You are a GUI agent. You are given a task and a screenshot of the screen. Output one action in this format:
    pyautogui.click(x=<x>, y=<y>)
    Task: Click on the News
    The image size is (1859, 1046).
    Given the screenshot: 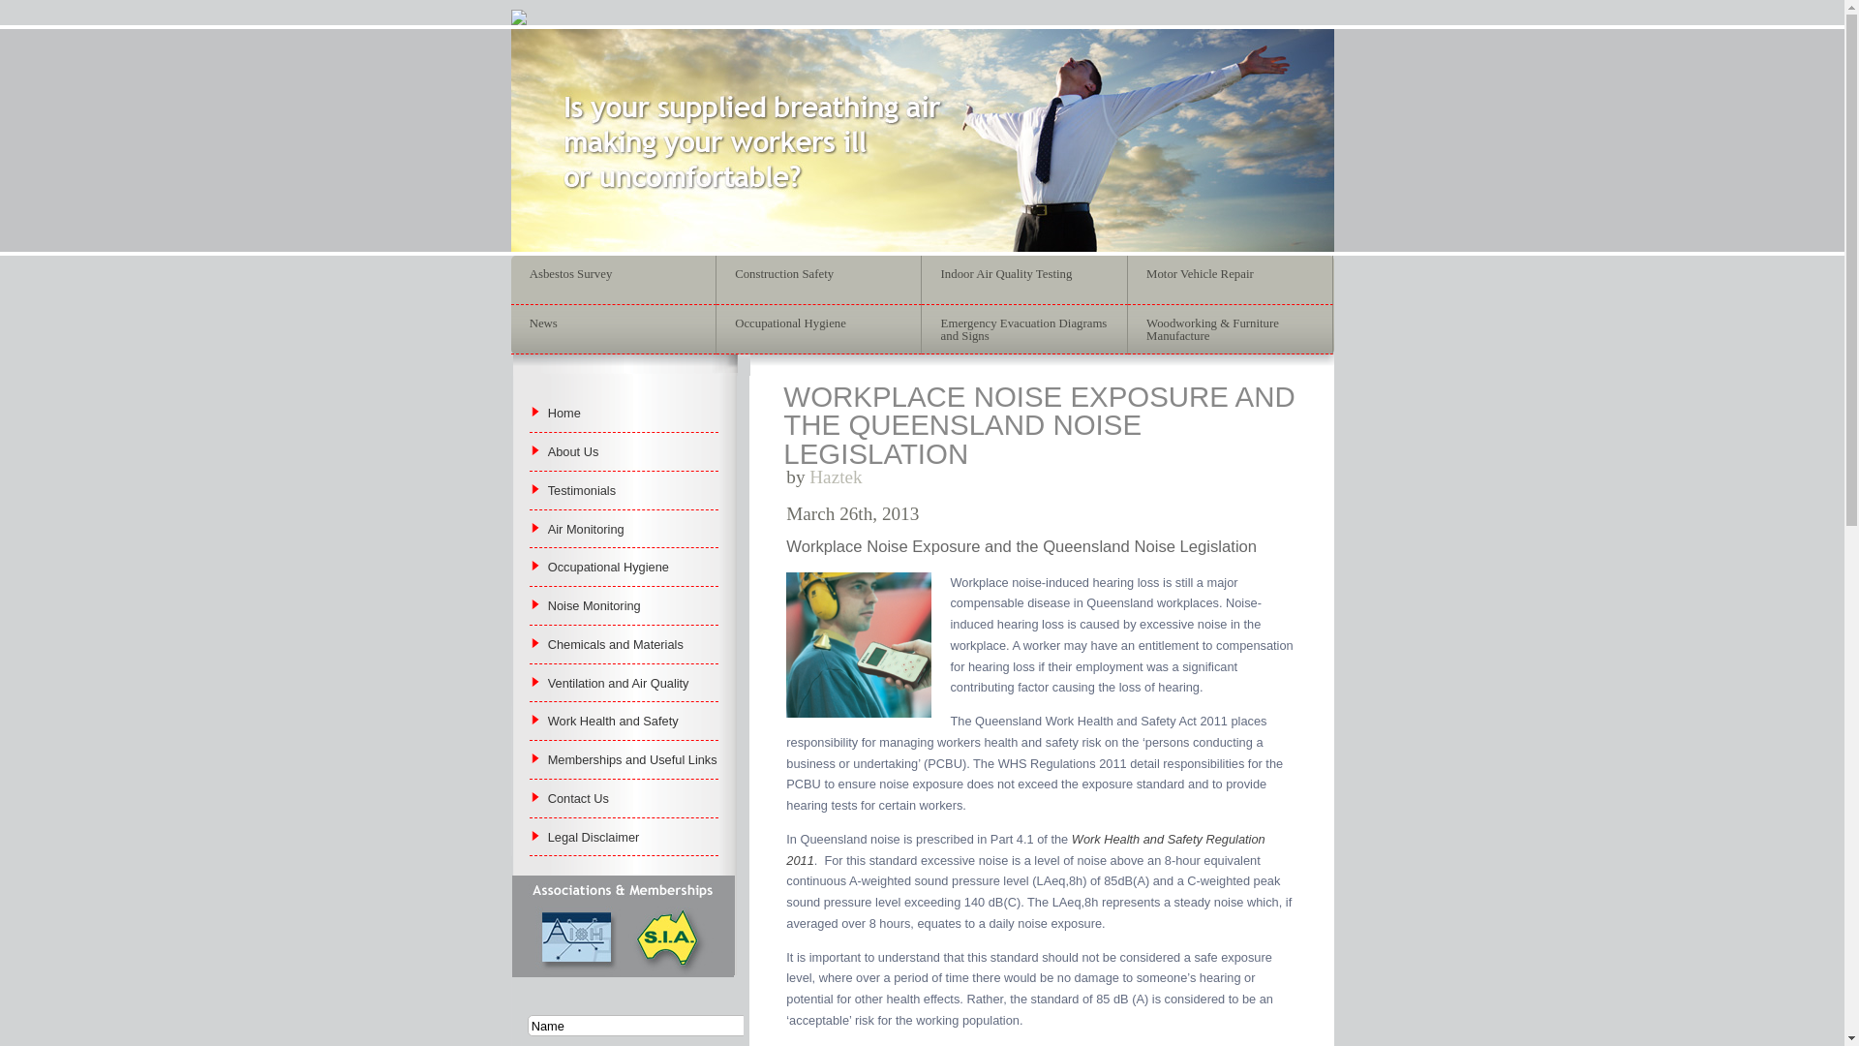 What is the action you would take?
    pyautogui.click(x=613, y=324)
    